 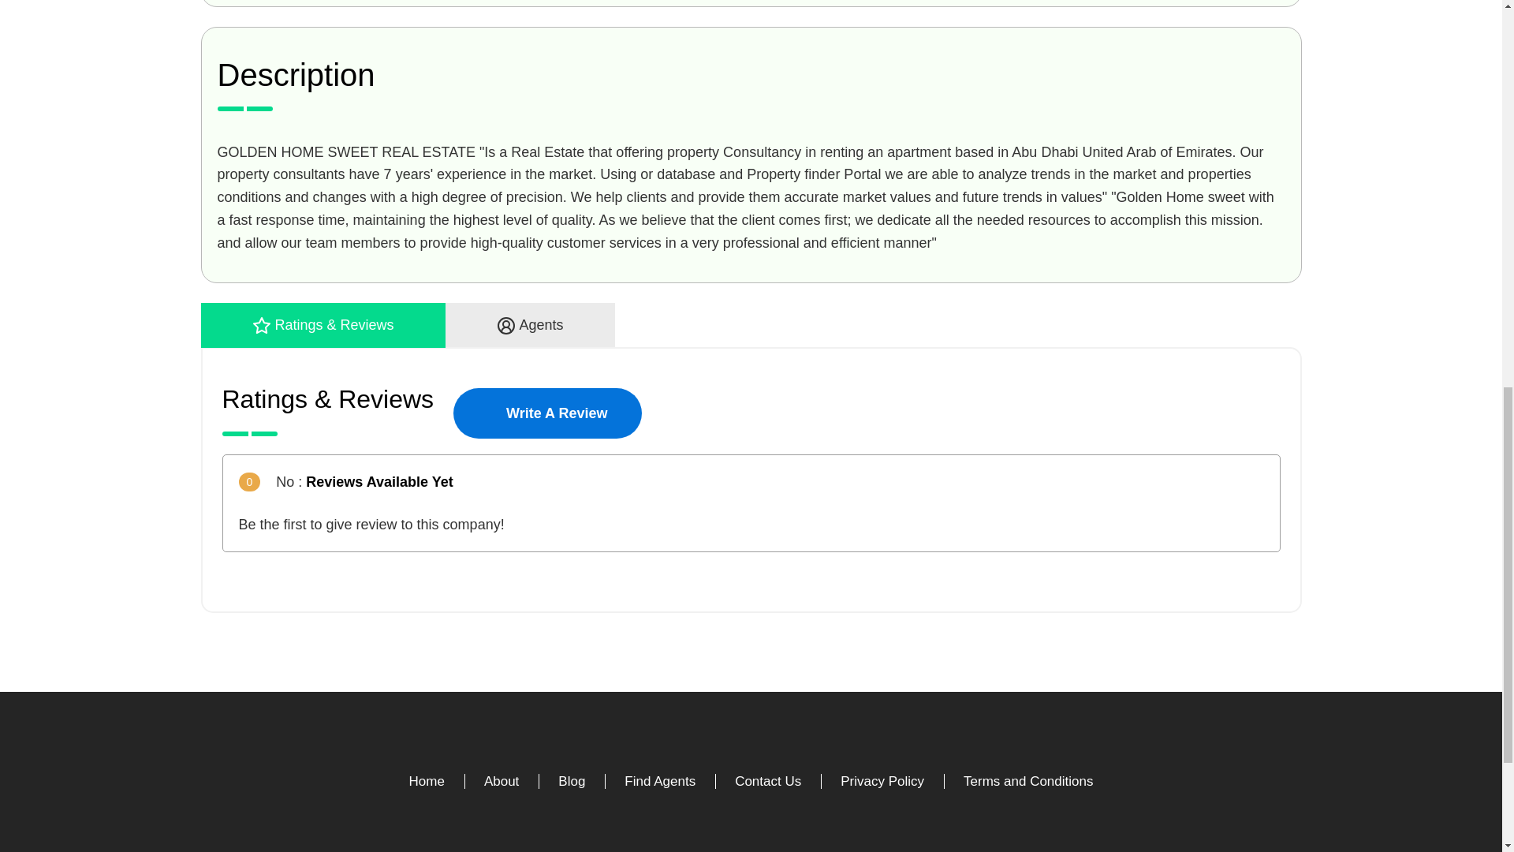 I want to click on Privacy Policy, so click(x=882, y=781).